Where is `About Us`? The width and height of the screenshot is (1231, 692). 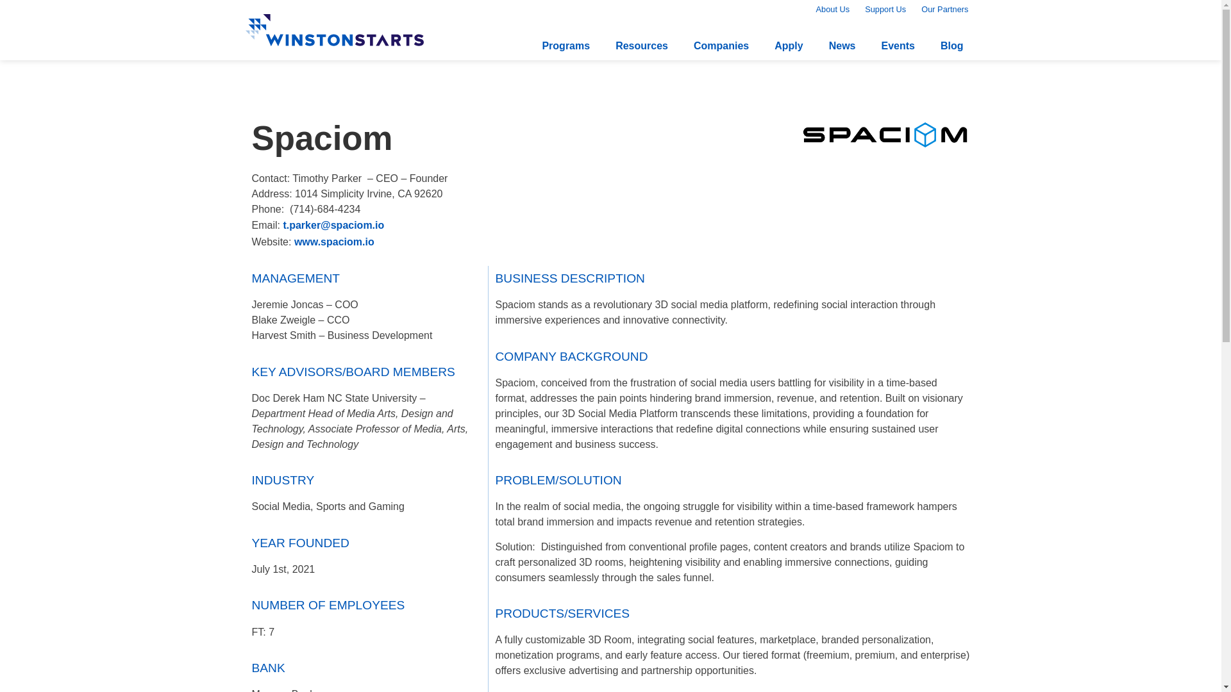
About Us is located at coordinates (833, 10).